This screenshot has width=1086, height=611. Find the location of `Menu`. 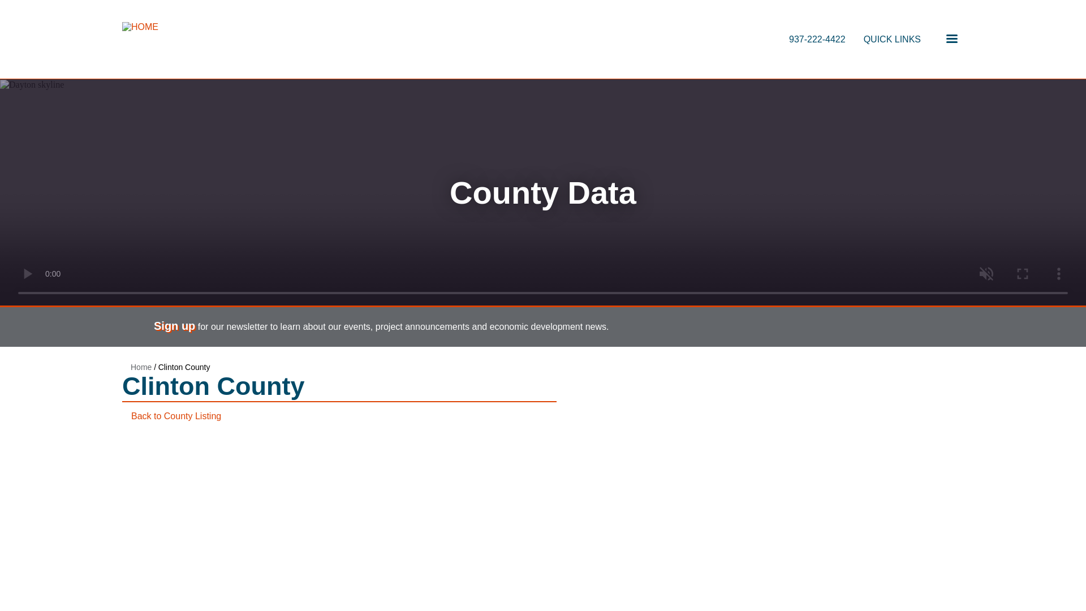

Menu is located at coordinates (951, 39).